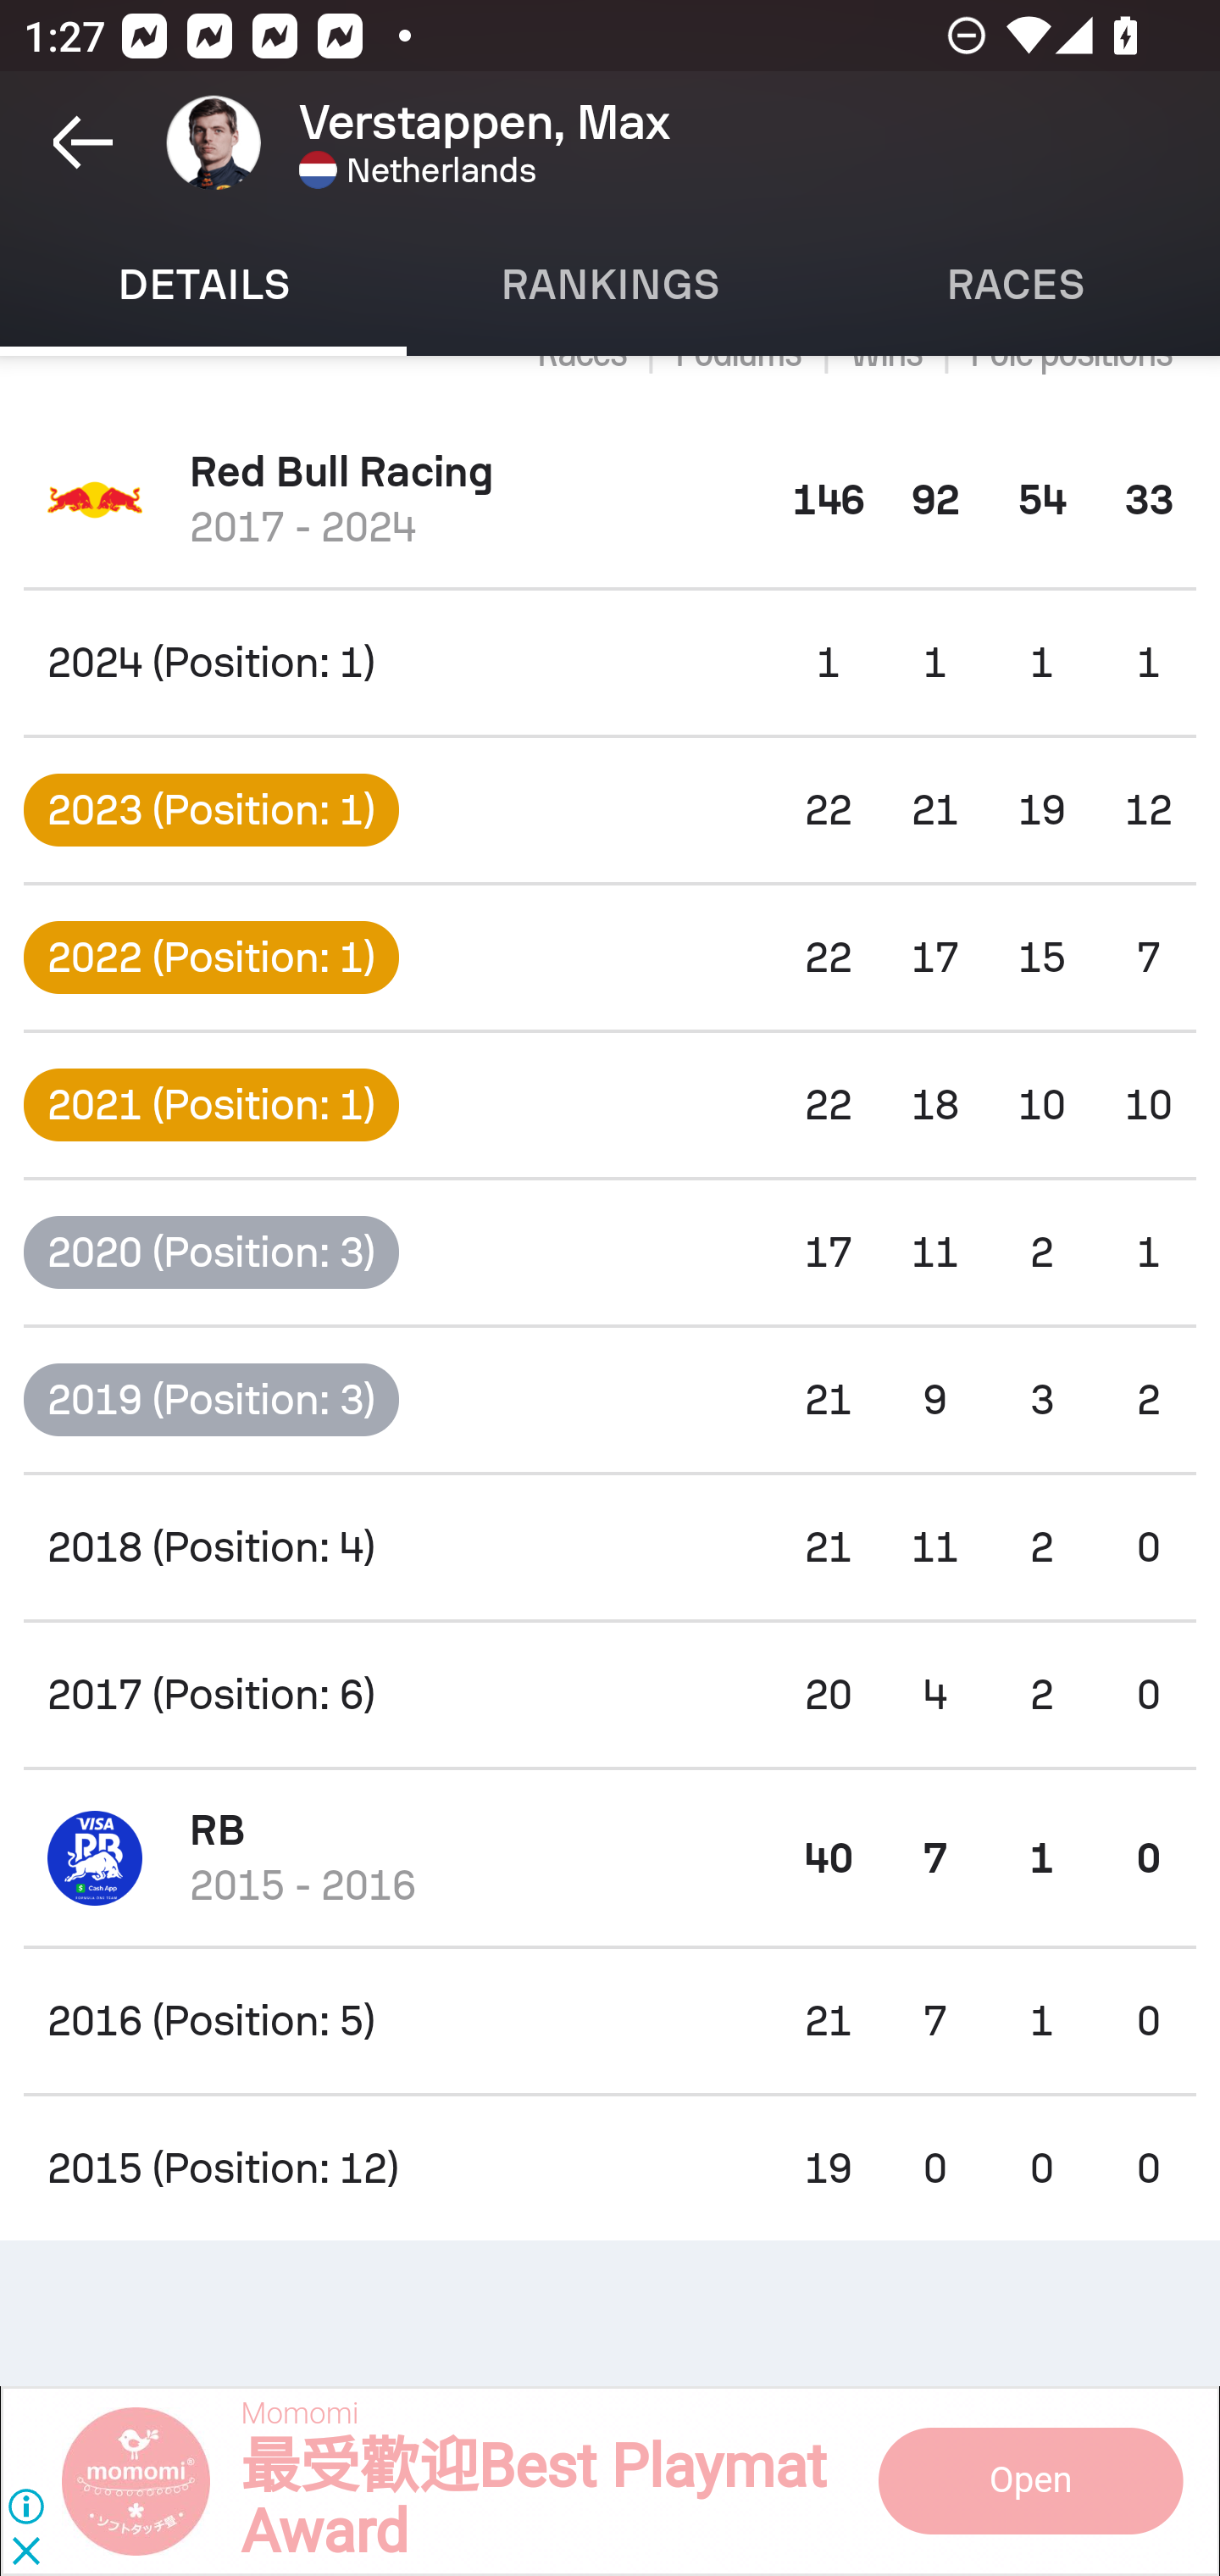 This screenshot has width=1220, height=2576. I want to click on 2020 (Position: 3) 17 11 2 1, so click(610, 1252).